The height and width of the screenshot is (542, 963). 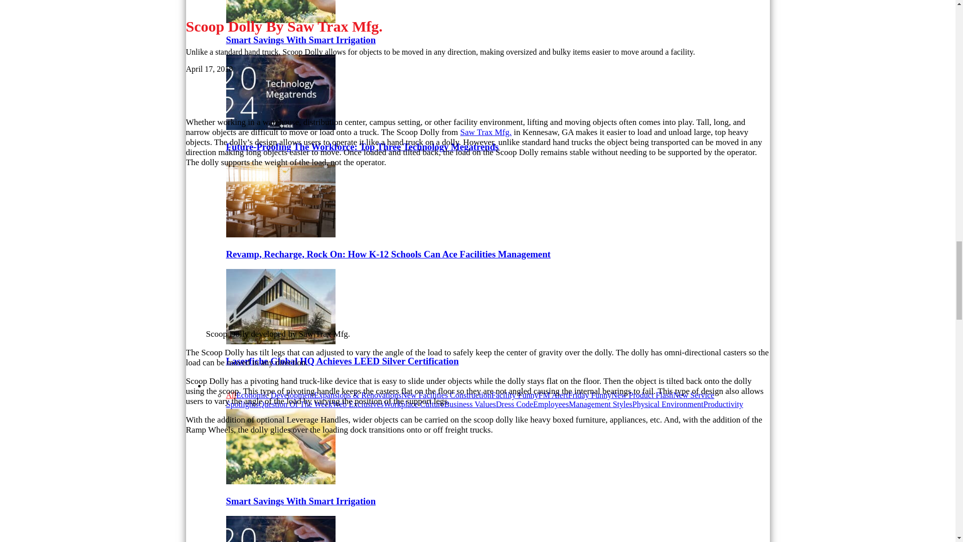 I want to click on Smart Savings With Smart Irrigation, so click(x=300, y=40).